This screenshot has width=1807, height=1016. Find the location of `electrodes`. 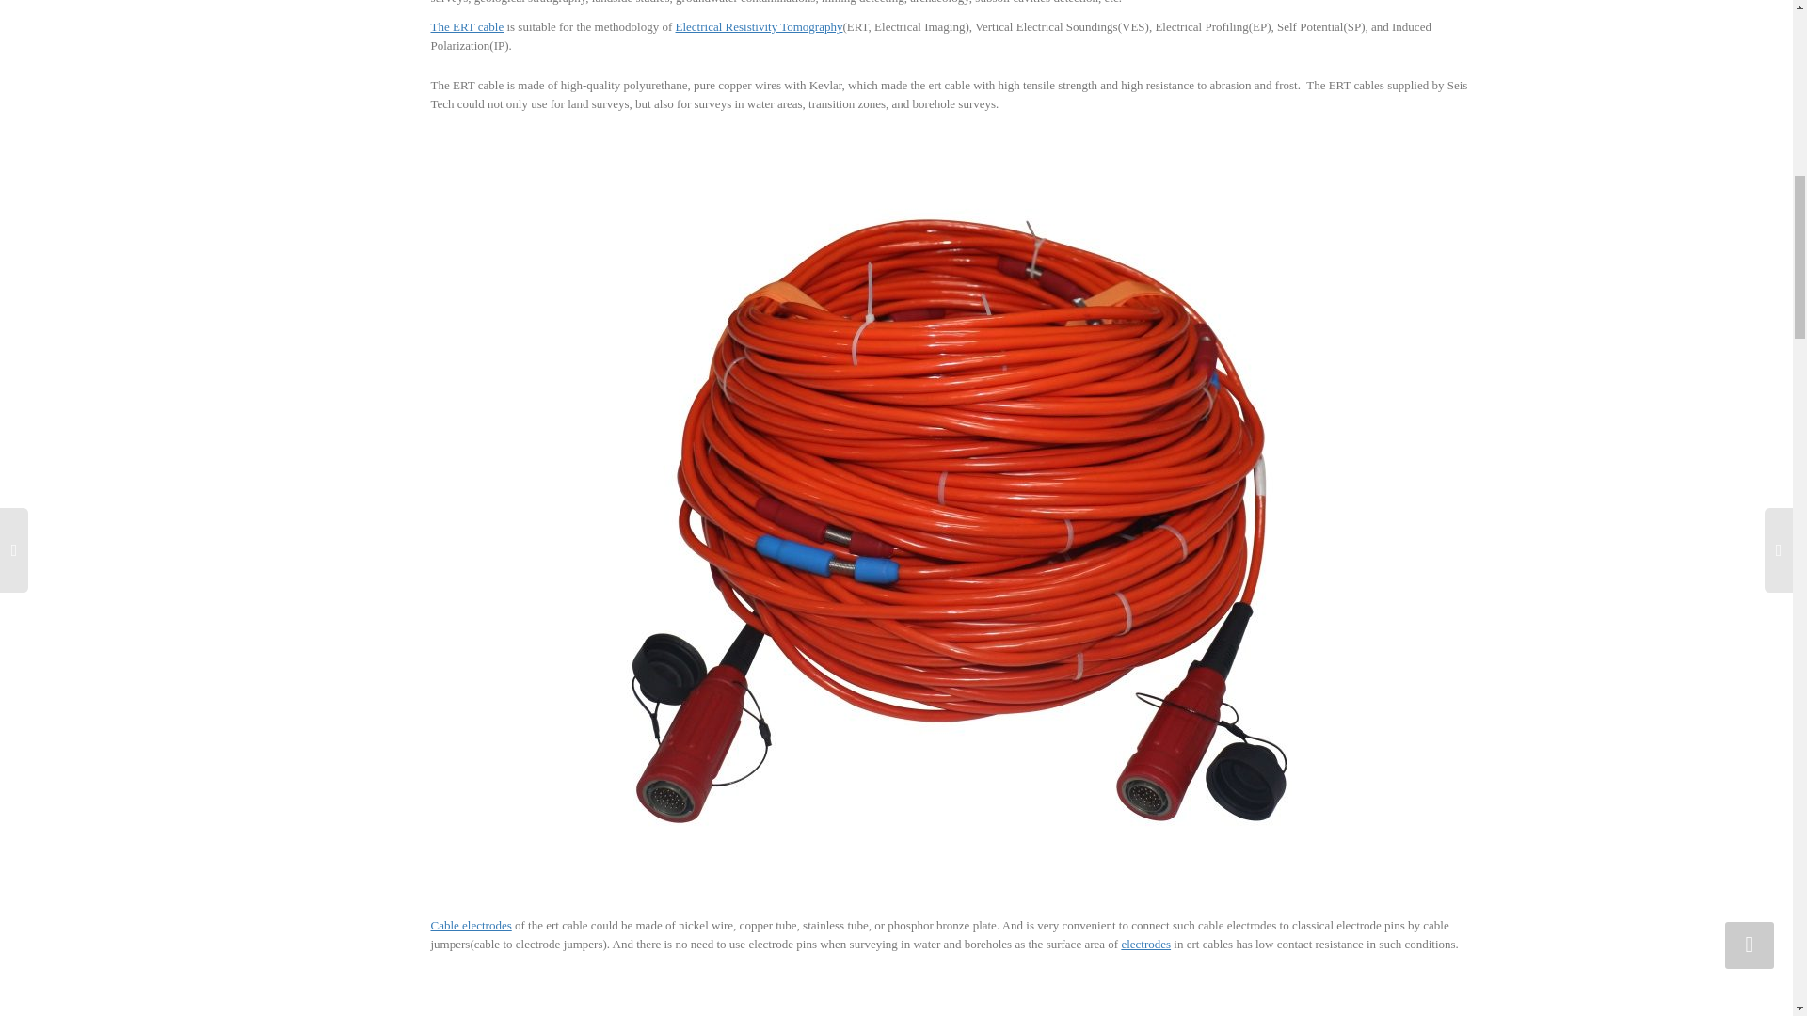

electrodes is located at coordinates (1145, 943).